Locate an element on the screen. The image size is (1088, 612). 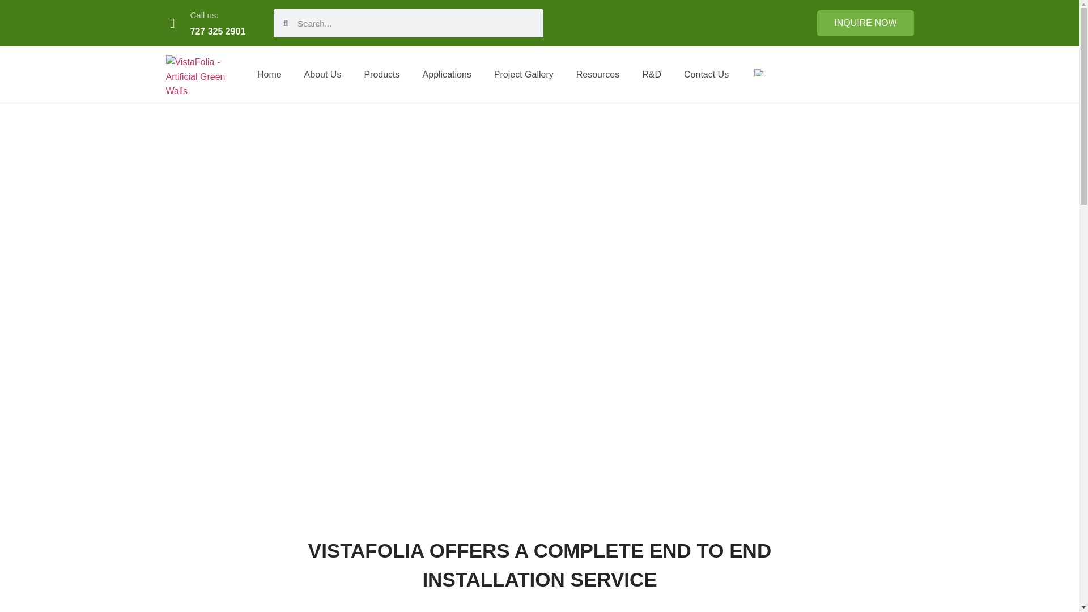
About Us is located at coordinates (322, 74).